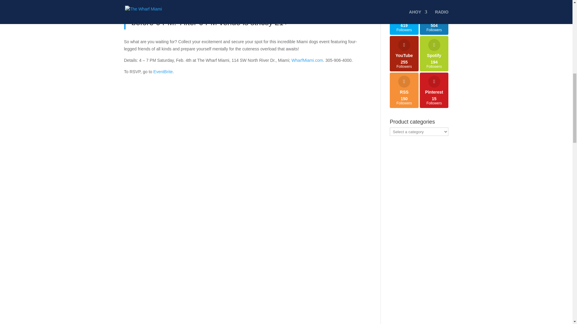 Image resolution: width=577 pixels, height=324 pixels. I want to click on Bottles and Bulldogs: Frenchie Meetup at The Wharf Miami, so click(163, 72).